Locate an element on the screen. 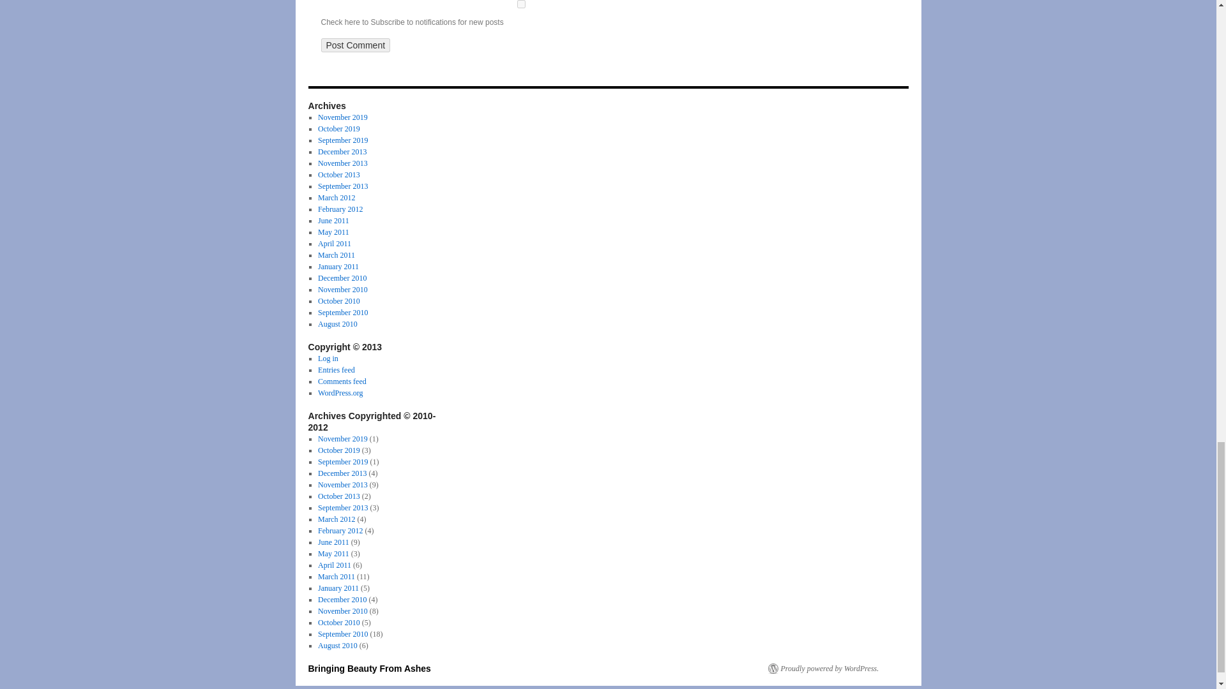 The width and height of the screenshot is (1226, 689). 1 is located at coordinates (520, 4).